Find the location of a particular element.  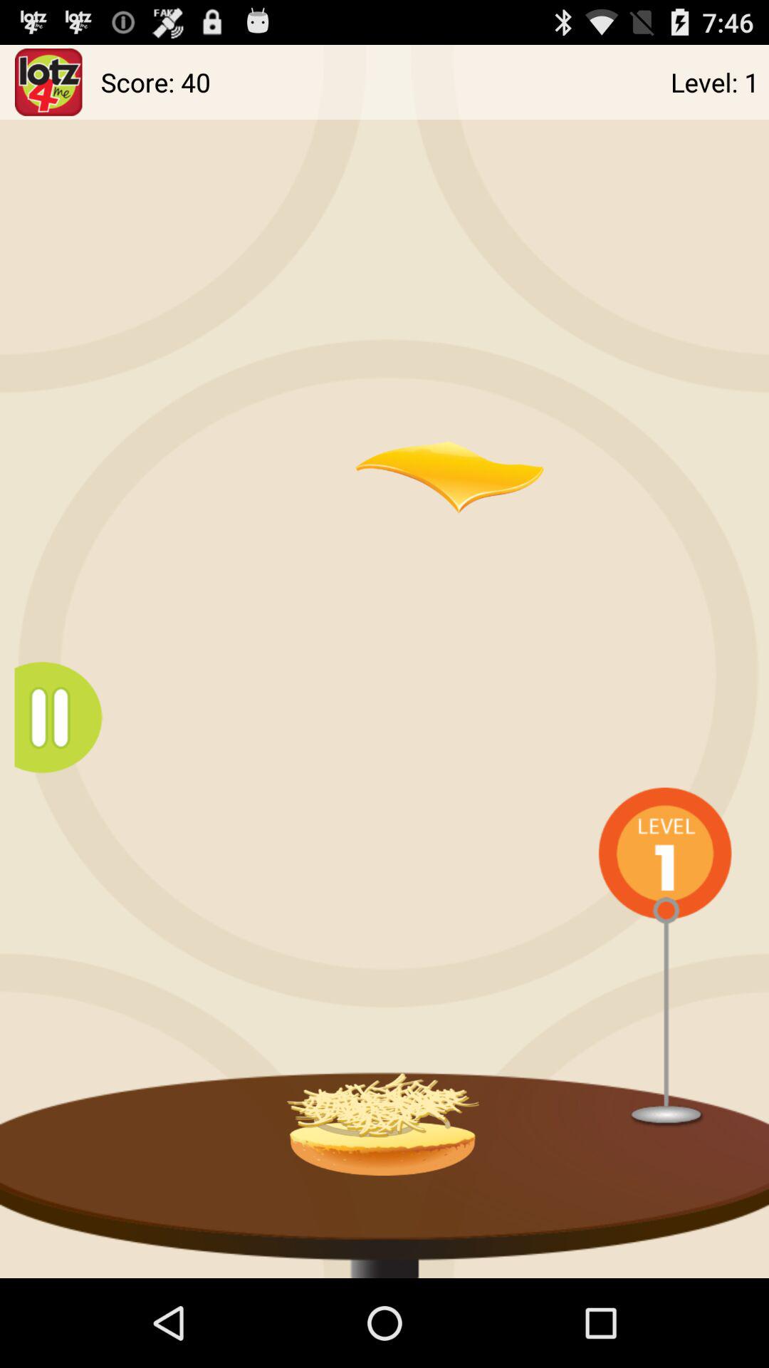

open this app is located at coordinates (48, 83).